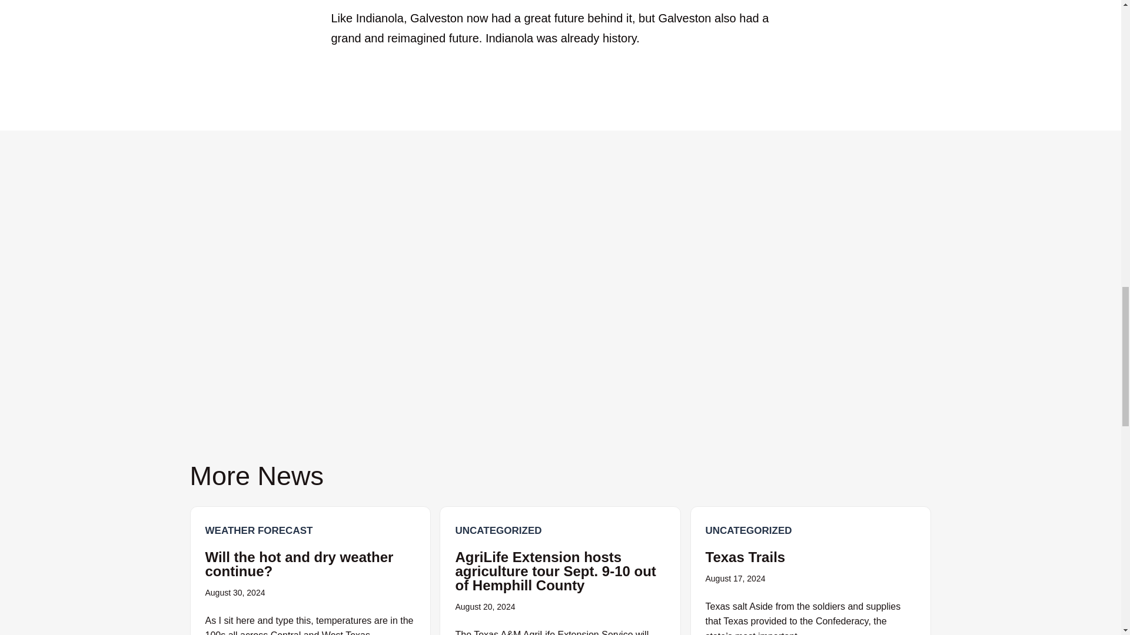  Describe the element at coordinates (498, 530) in the screenshot. I see `UNCATEGORIZED` at that location.